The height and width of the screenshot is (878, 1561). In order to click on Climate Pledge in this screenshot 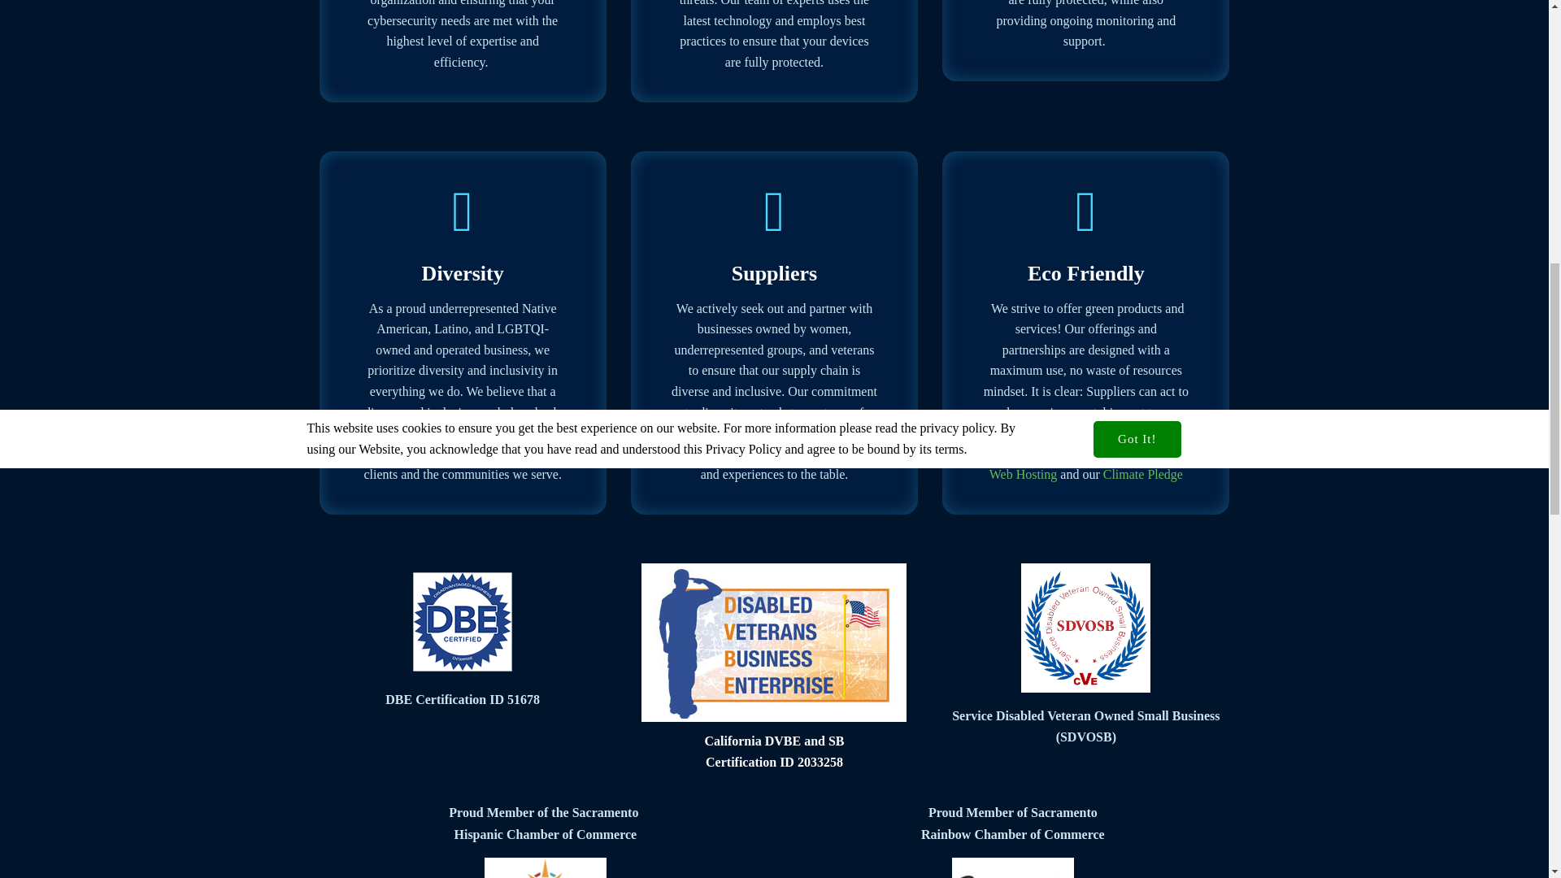, I will do `click(1143, 473)`.